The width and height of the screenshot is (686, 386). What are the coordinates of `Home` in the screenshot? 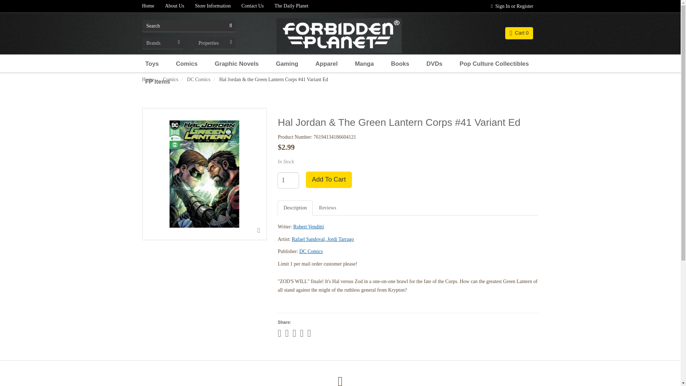 It's located at (148, 6).